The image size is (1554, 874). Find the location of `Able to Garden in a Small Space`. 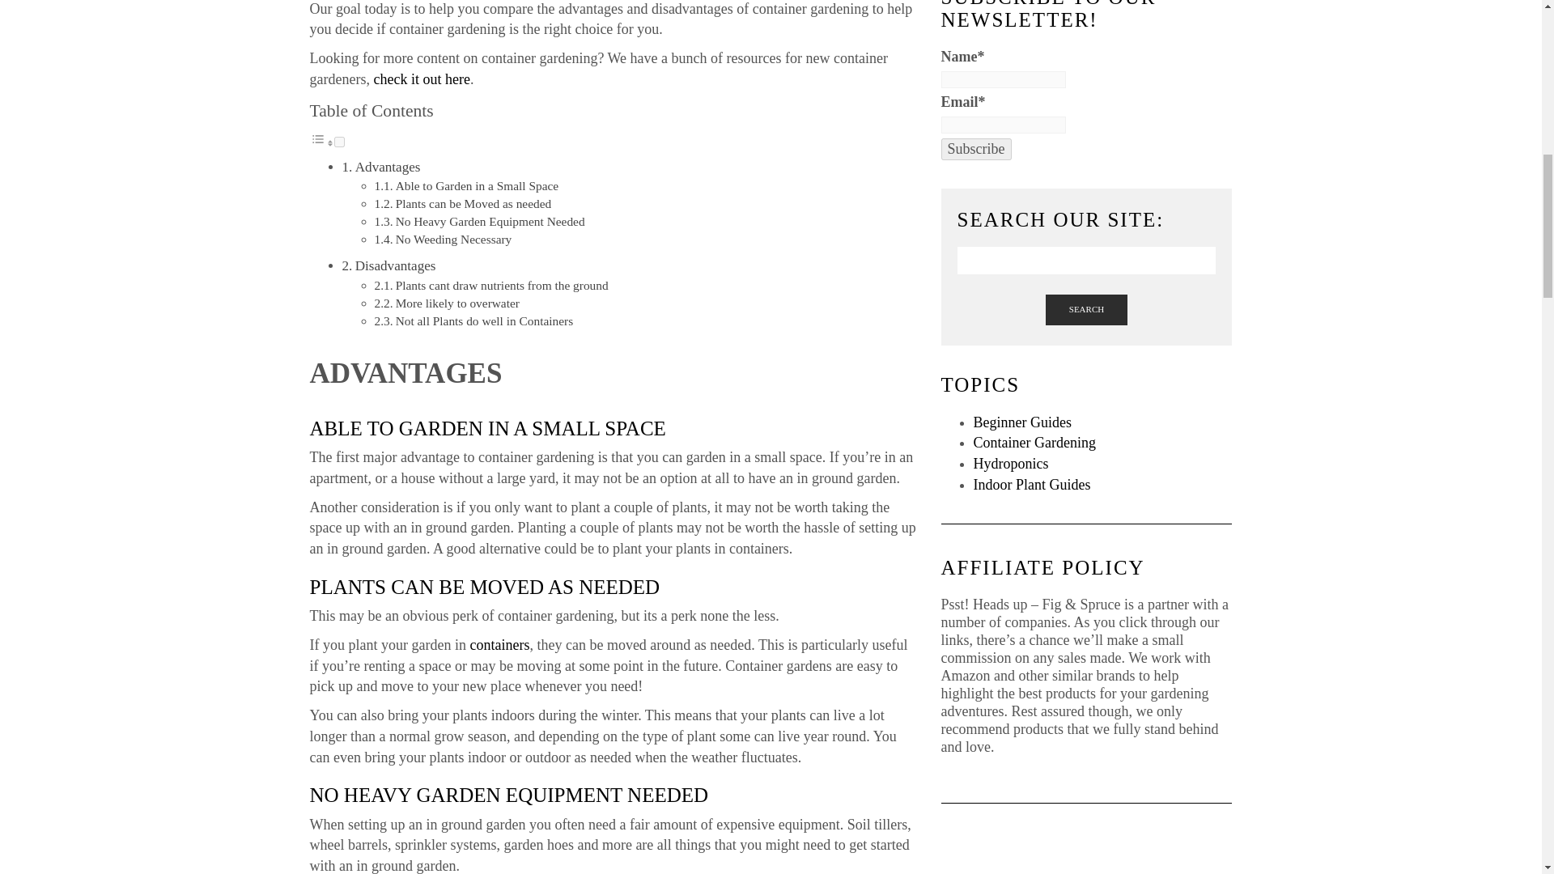

Able to Garden in a Small Space is located at coordinates (478, 185).